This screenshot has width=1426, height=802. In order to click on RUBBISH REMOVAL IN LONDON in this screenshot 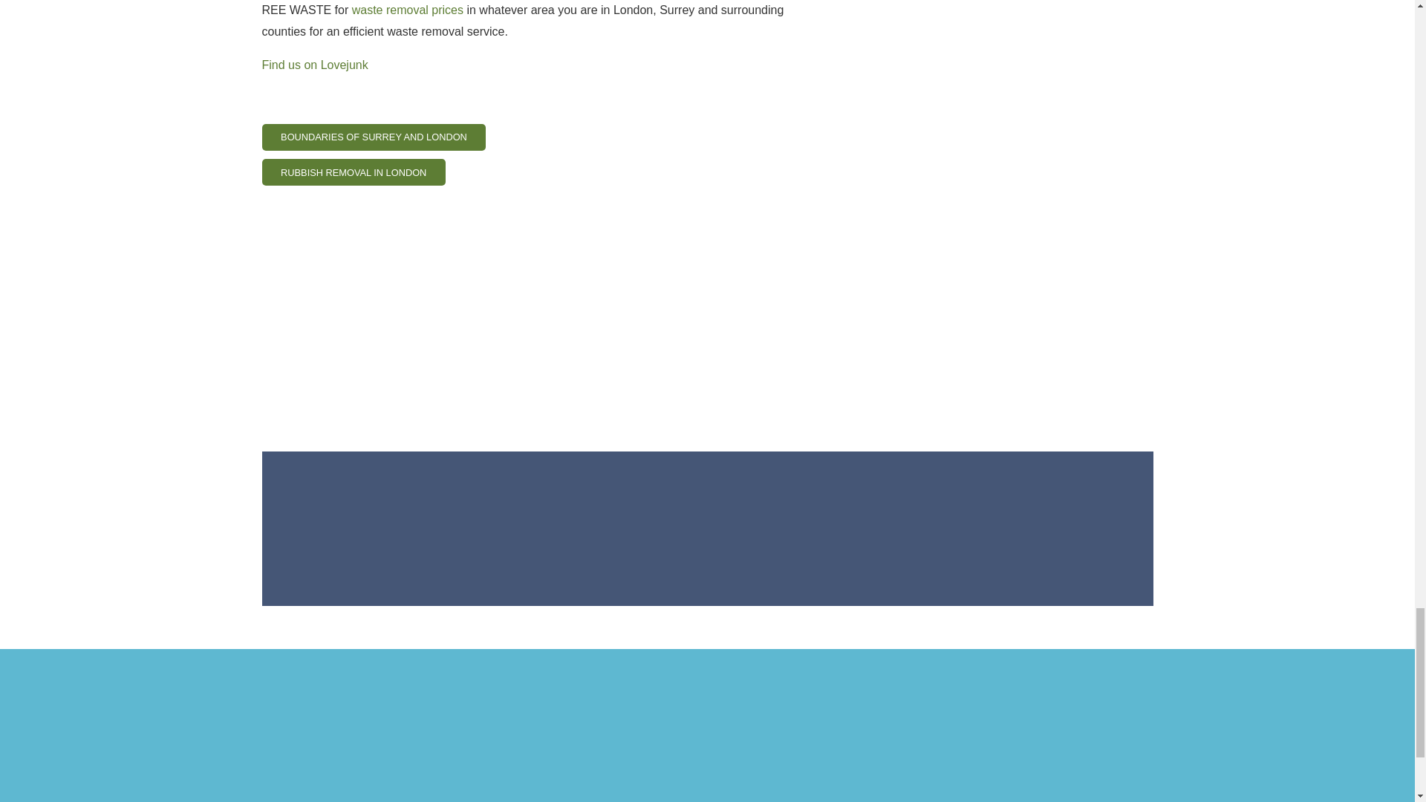, I will do `click(353, 172)`.